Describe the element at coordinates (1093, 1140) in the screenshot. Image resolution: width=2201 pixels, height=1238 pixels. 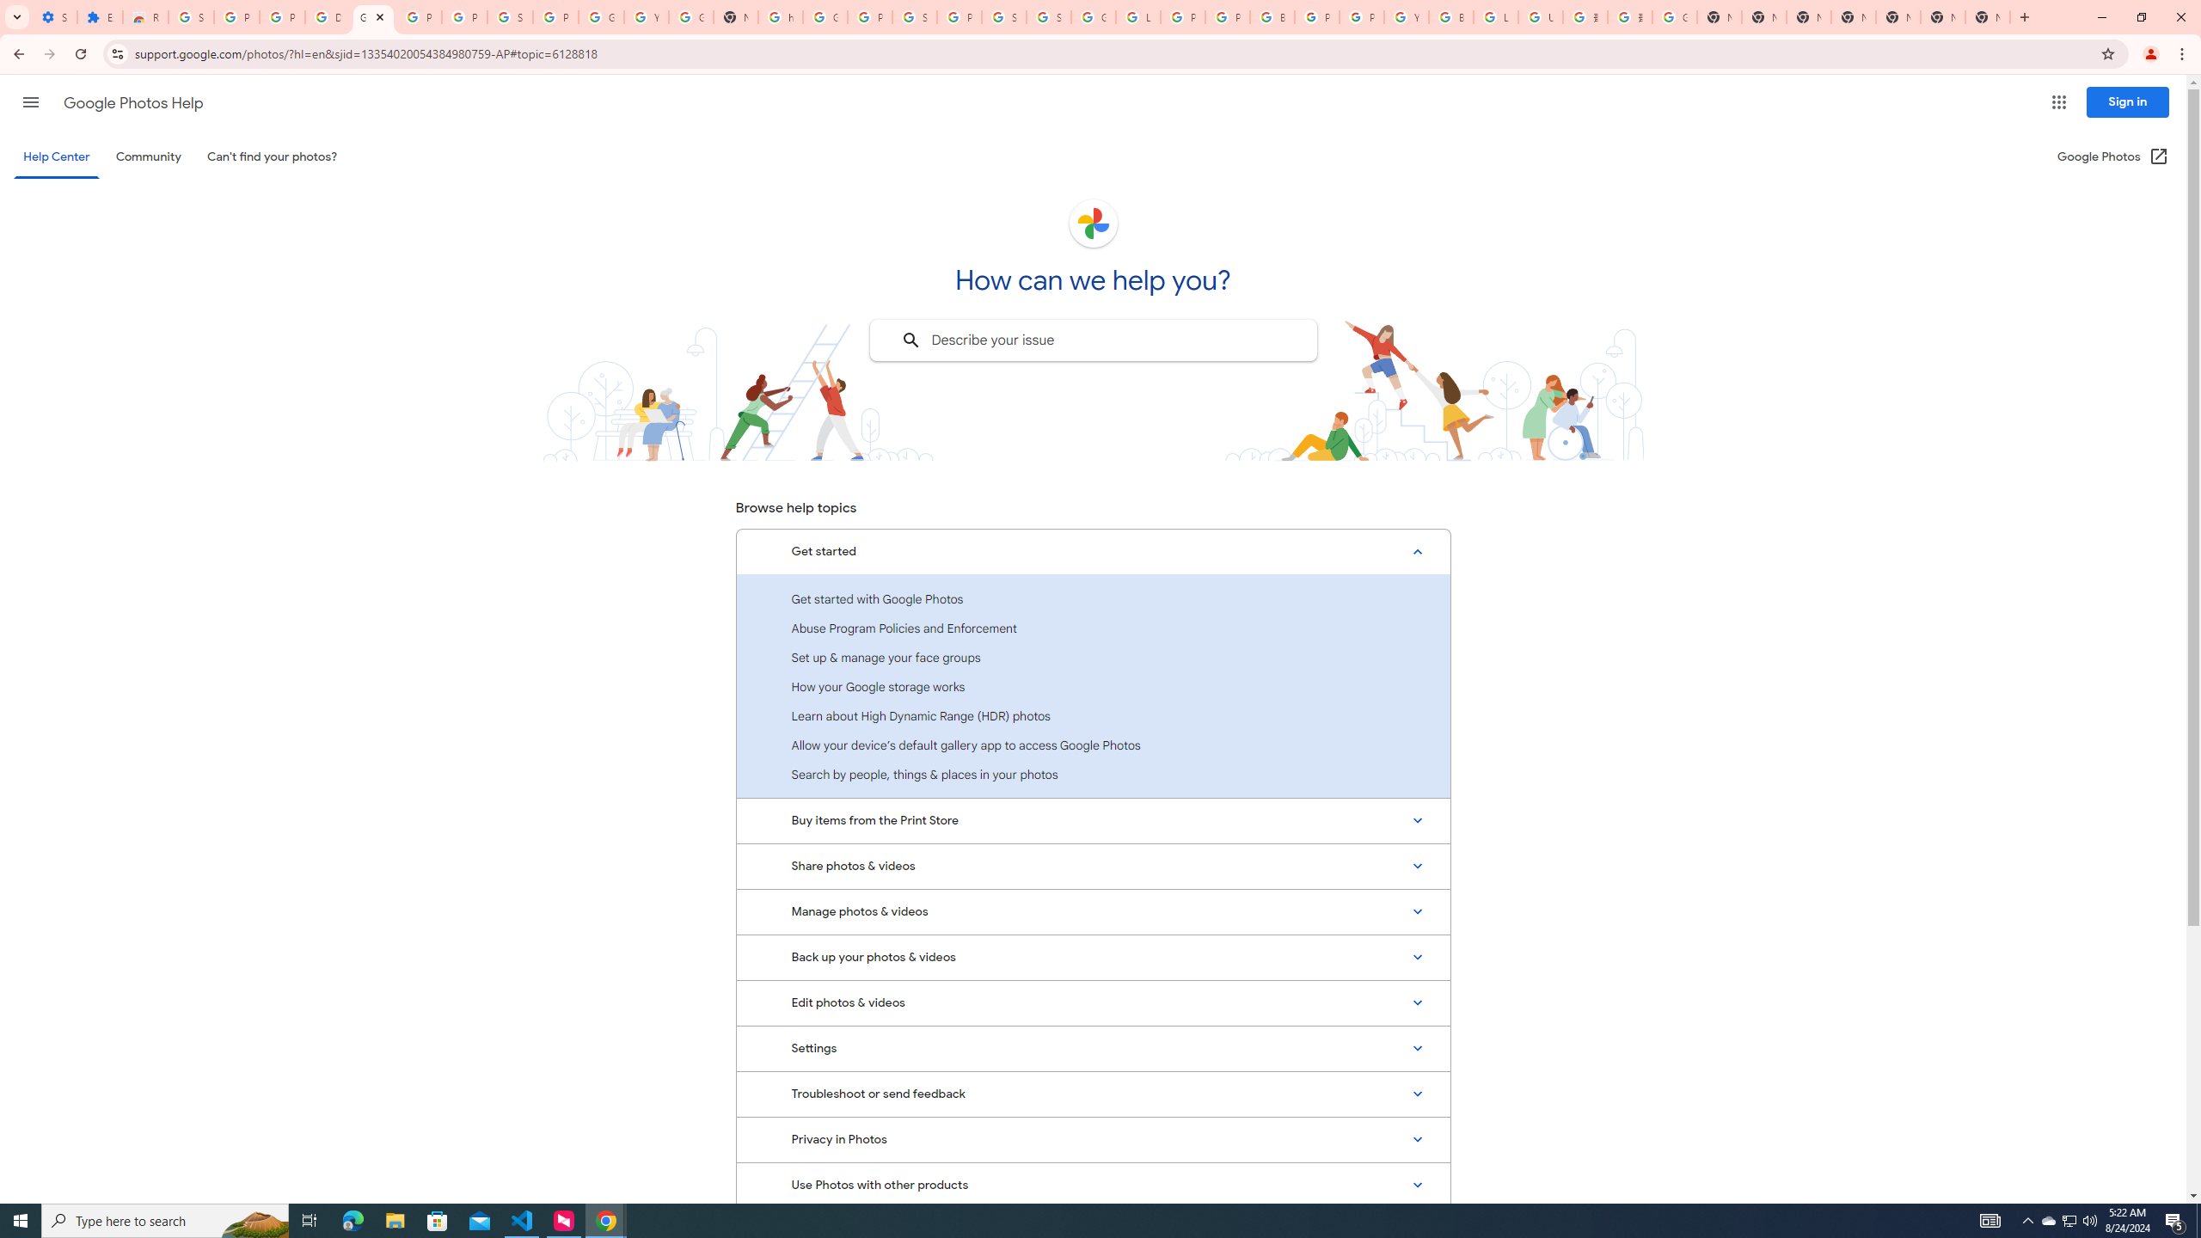
I see `Privacy in Photos` at that location.